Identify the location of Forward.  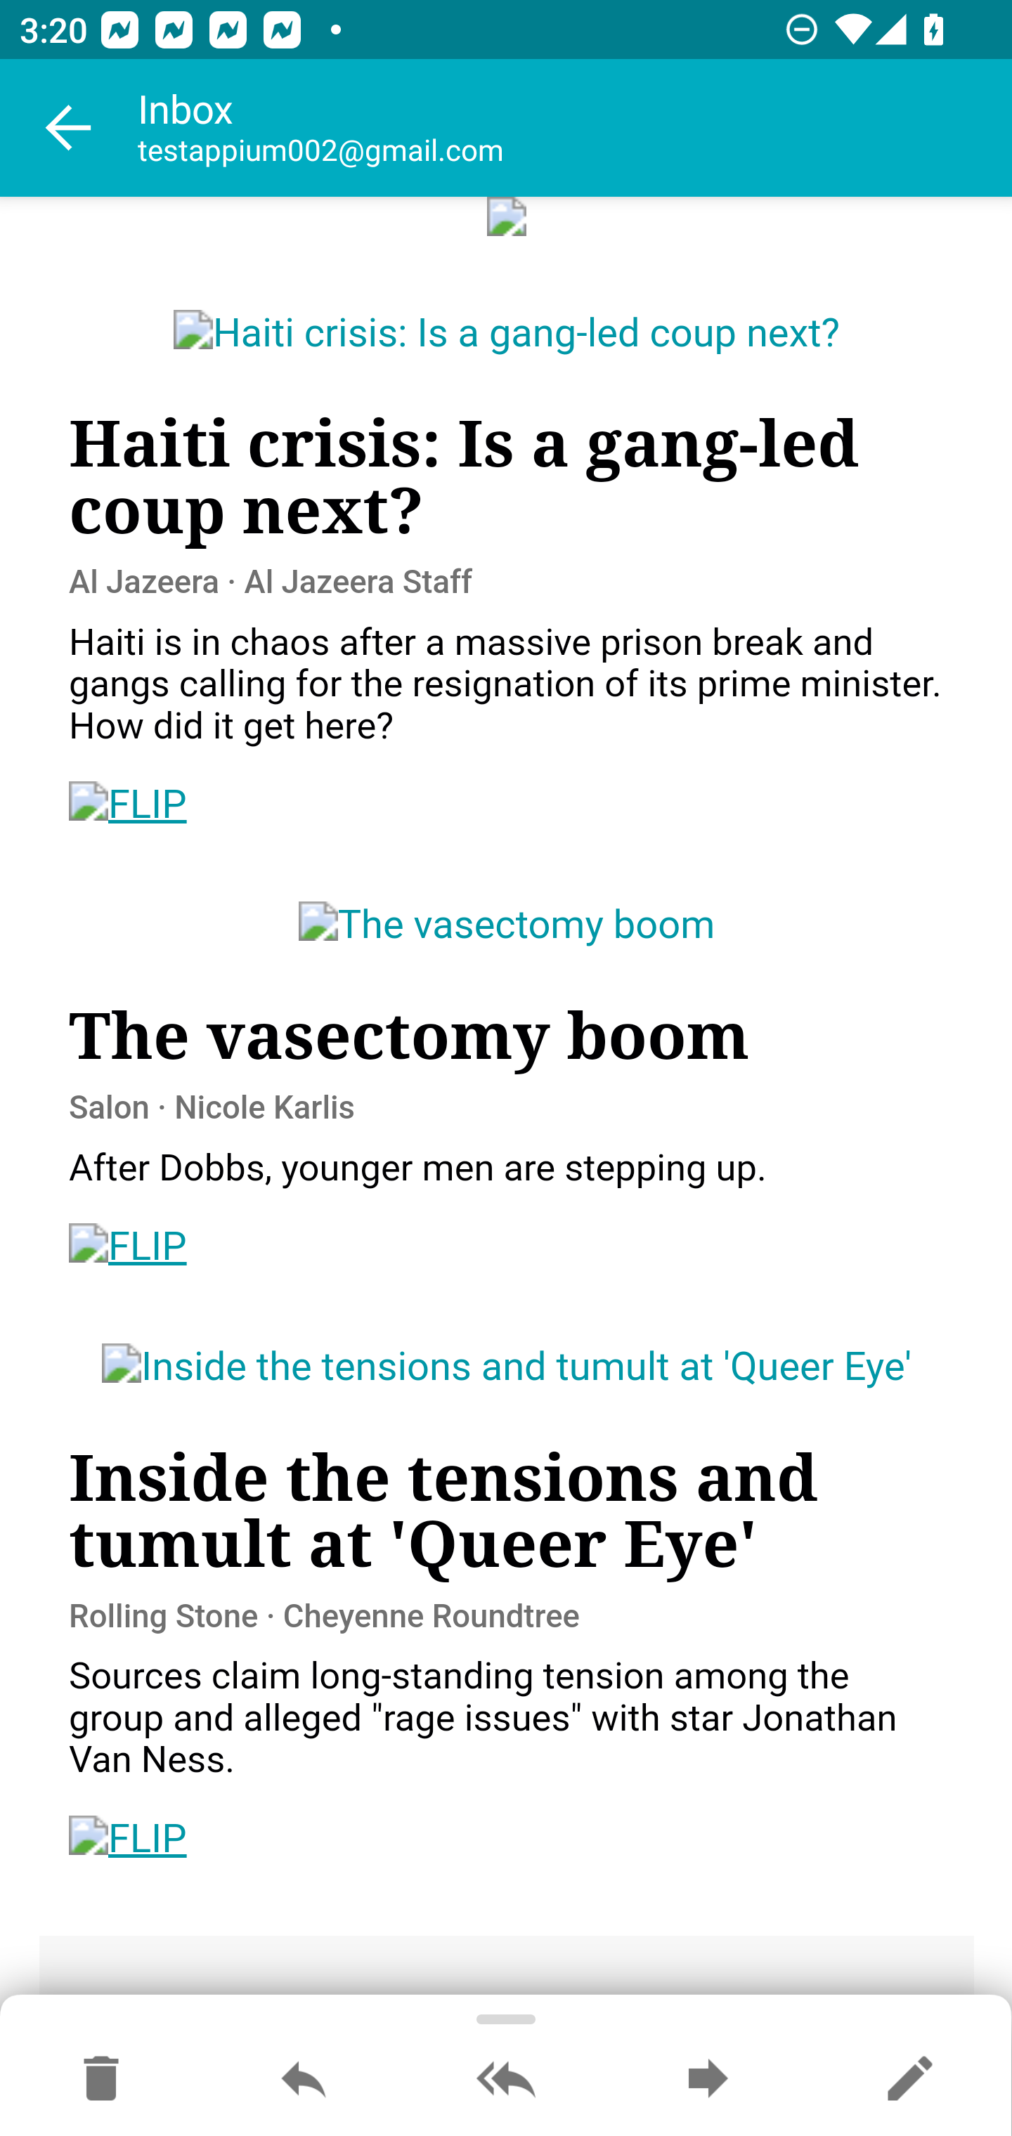
(708, 2080).